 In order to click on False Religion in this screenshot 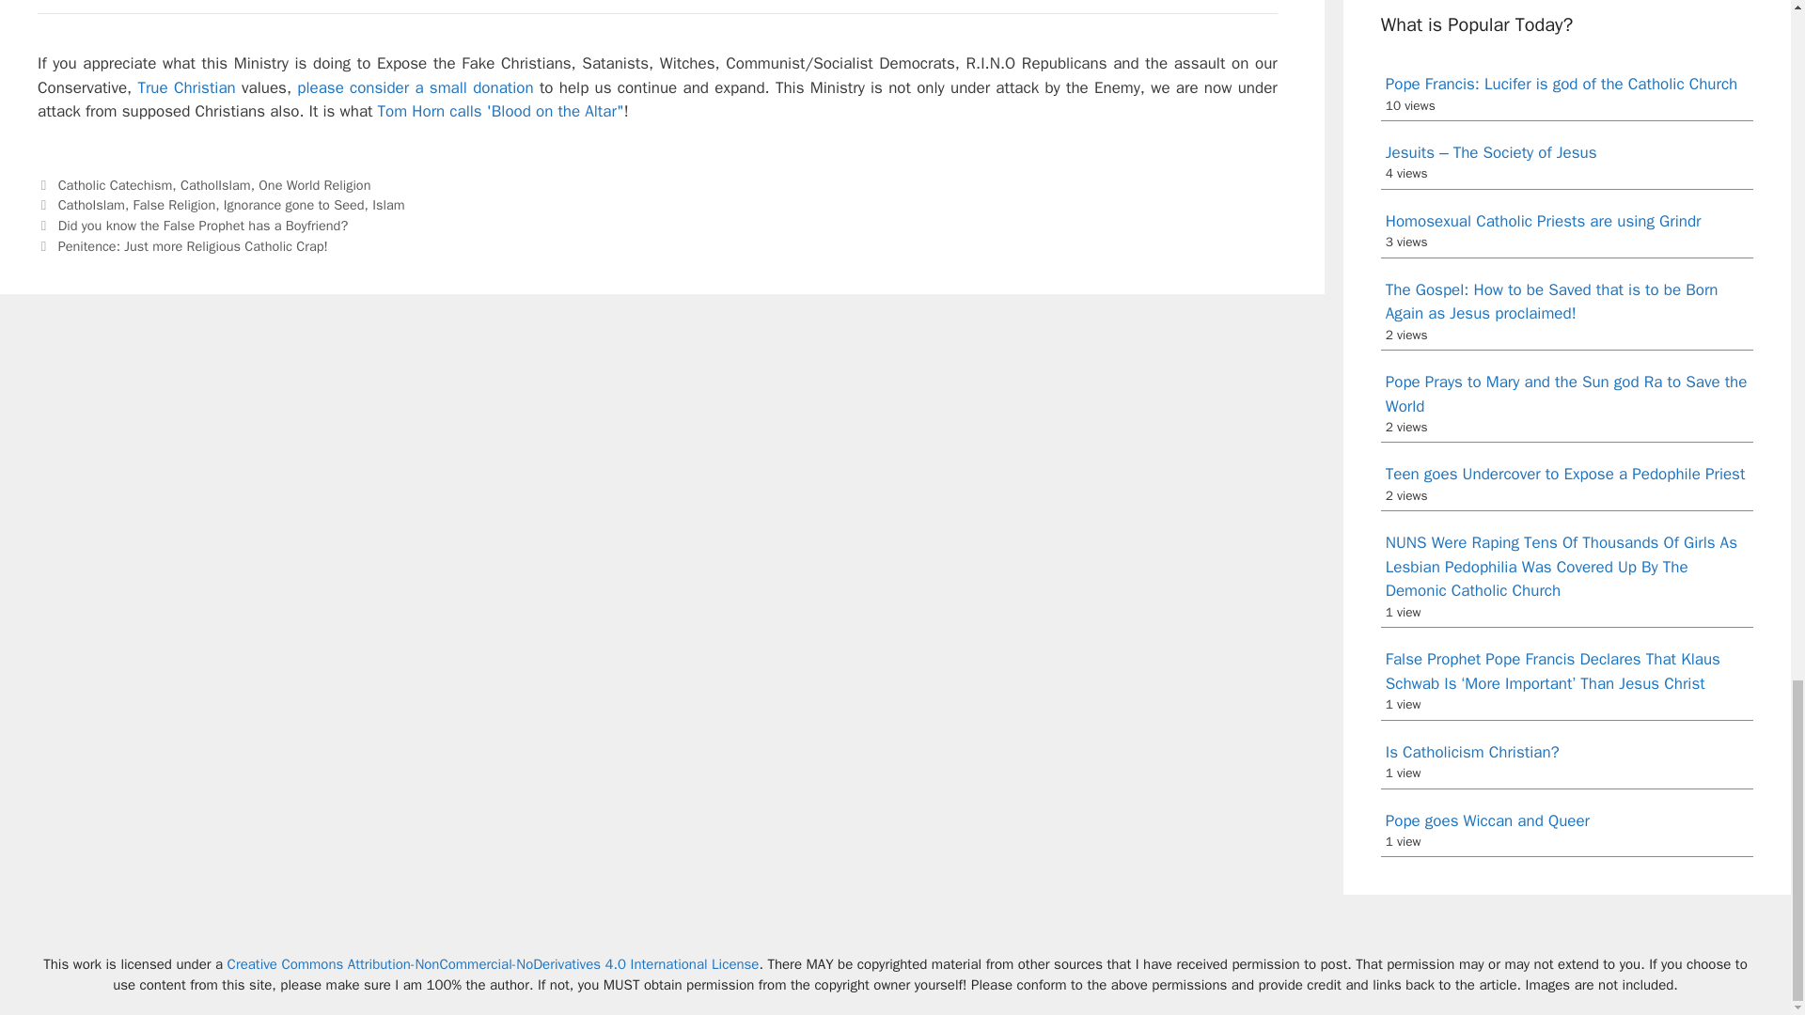, I will do `click(175, 205)`.